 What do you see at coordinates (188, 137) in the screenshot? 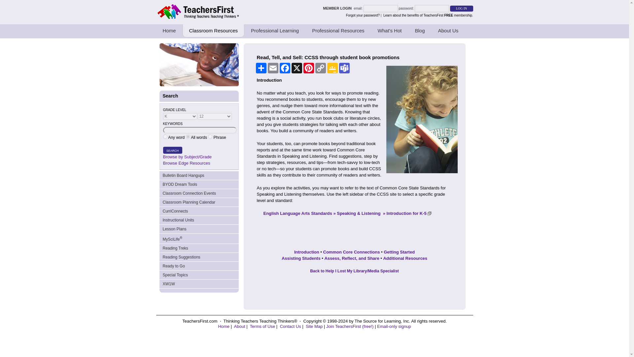
I see `all` at bounding box center [188, 137].